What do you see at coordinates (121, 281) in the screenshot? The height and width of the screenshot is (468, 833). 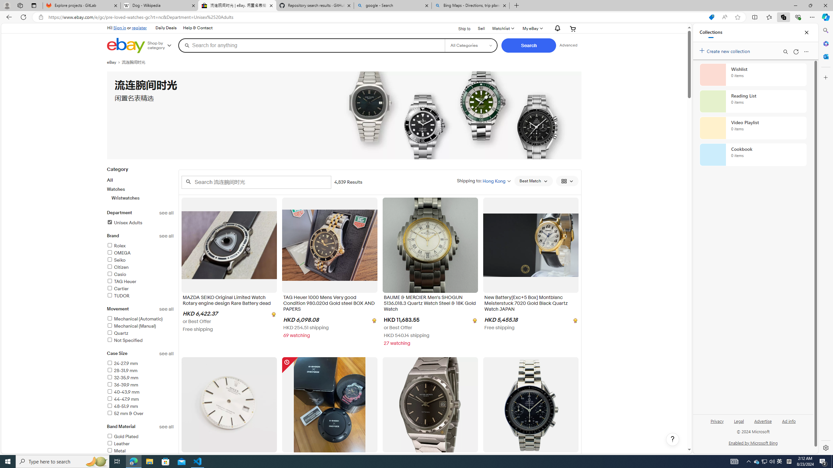 I see `TAG Heuer` at bounding box center [121, 281].